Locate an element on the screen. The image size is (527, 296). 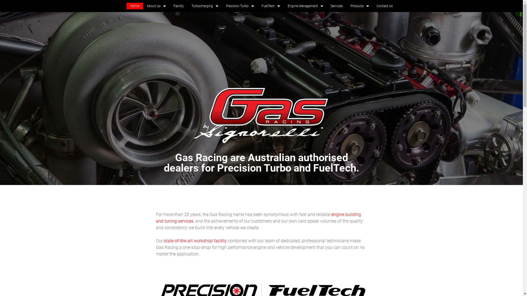
Home is located at coordinates (134, 6).